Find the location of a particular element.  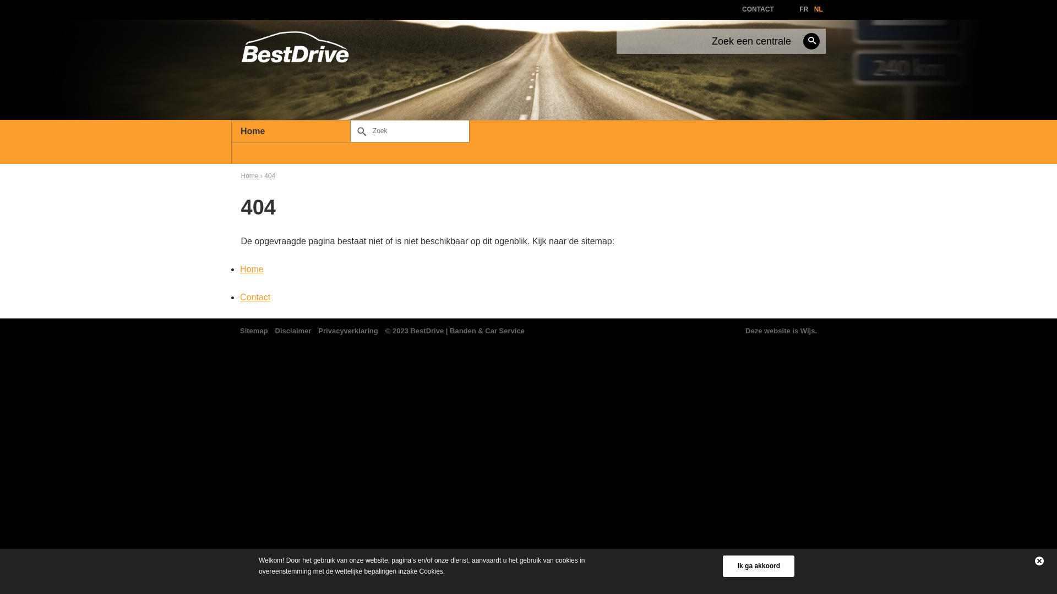

Home is located at coordinates (291, 131).